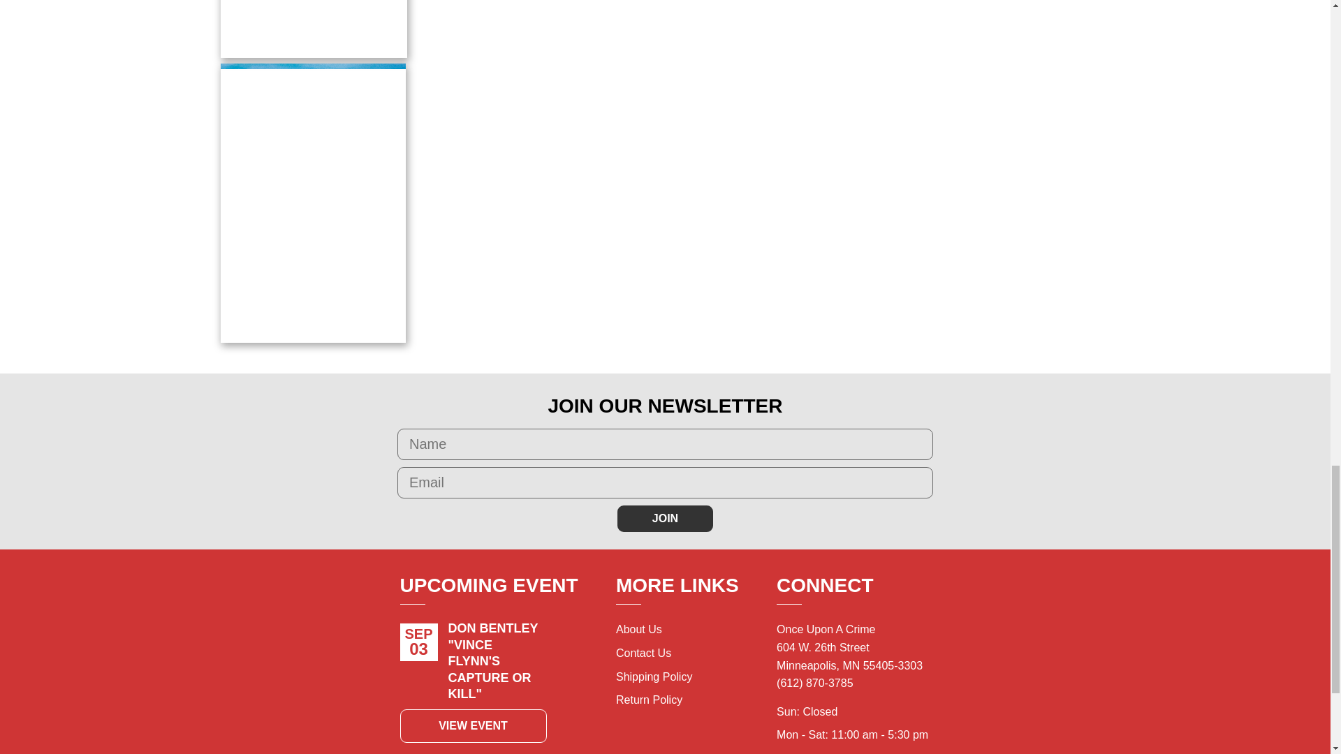 Image resolution: width=1341 pixels, height=754 pixels. What do you see at coordinates (665, 518) in the screenshot?
I see `Join` at bounding box center [665, 518].